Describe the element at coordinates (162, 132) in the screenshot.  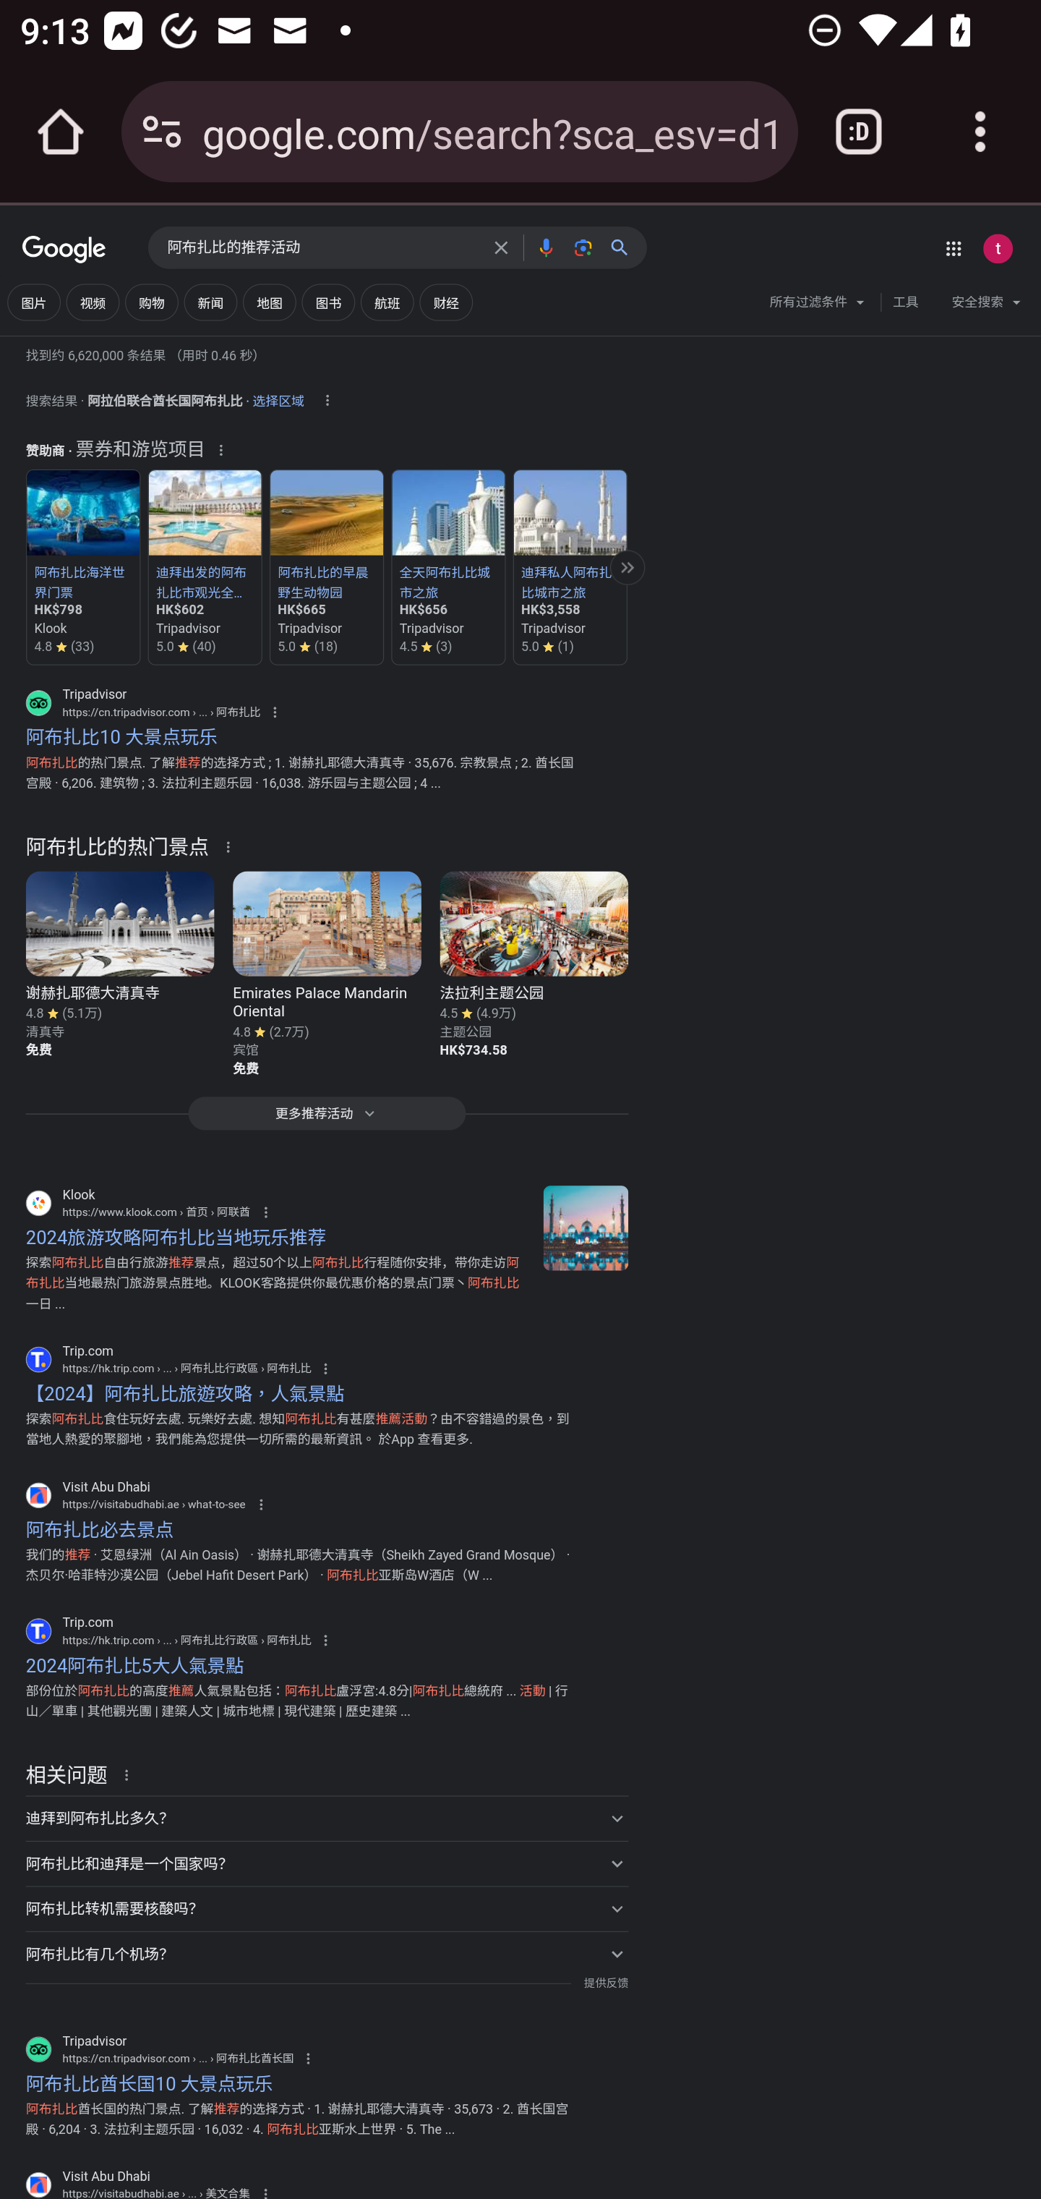
I see `Connection is secure` at that location.